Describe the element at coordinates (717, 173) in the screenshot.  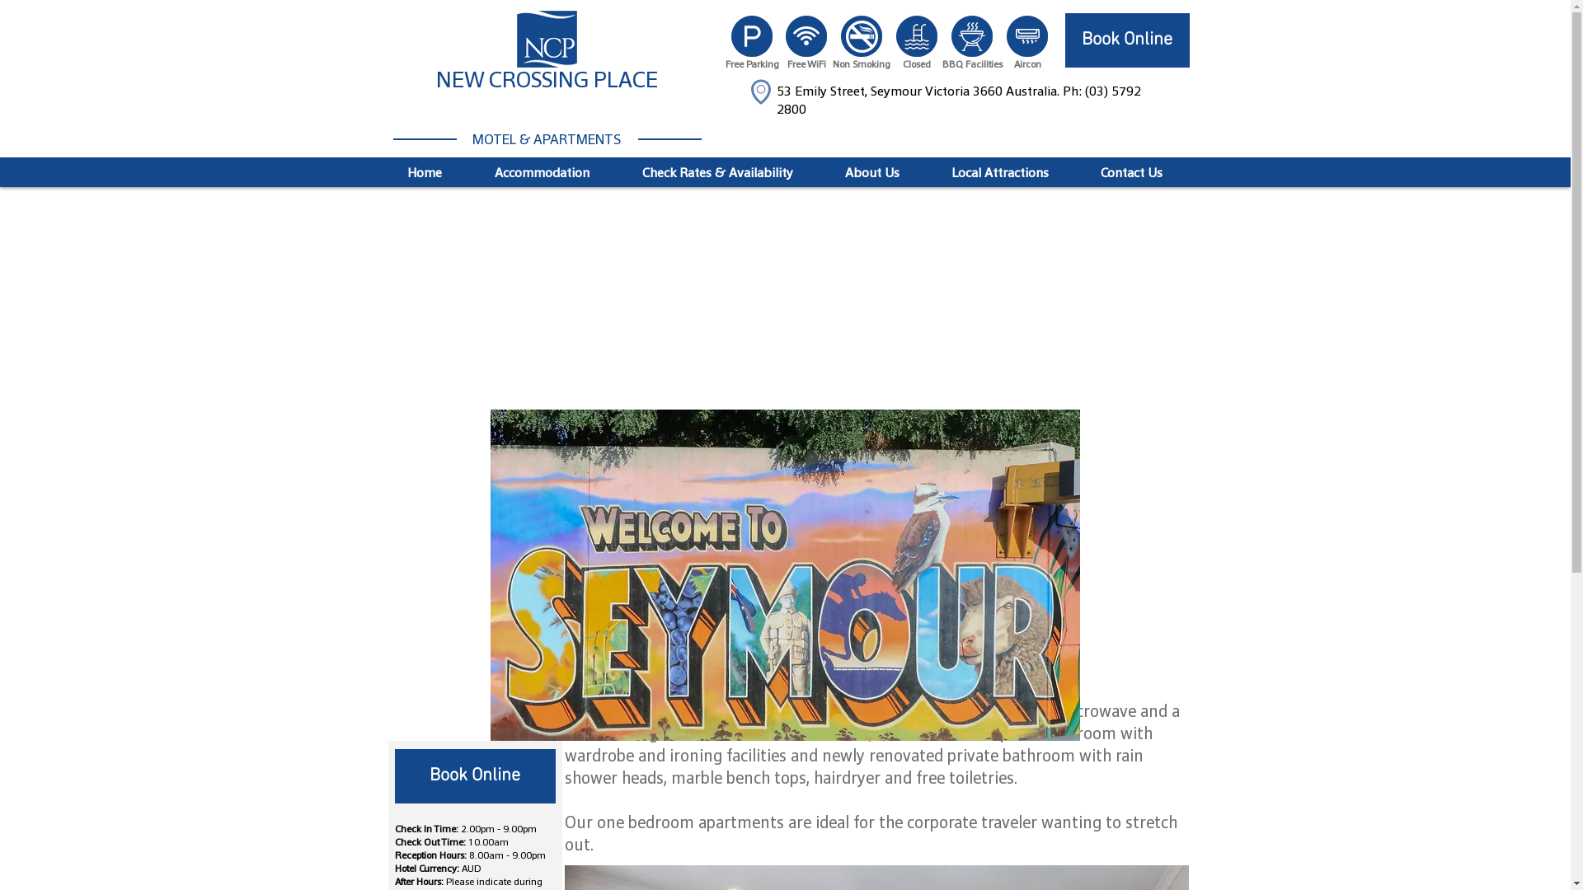
I see `Check Rates & Availability` at that location.